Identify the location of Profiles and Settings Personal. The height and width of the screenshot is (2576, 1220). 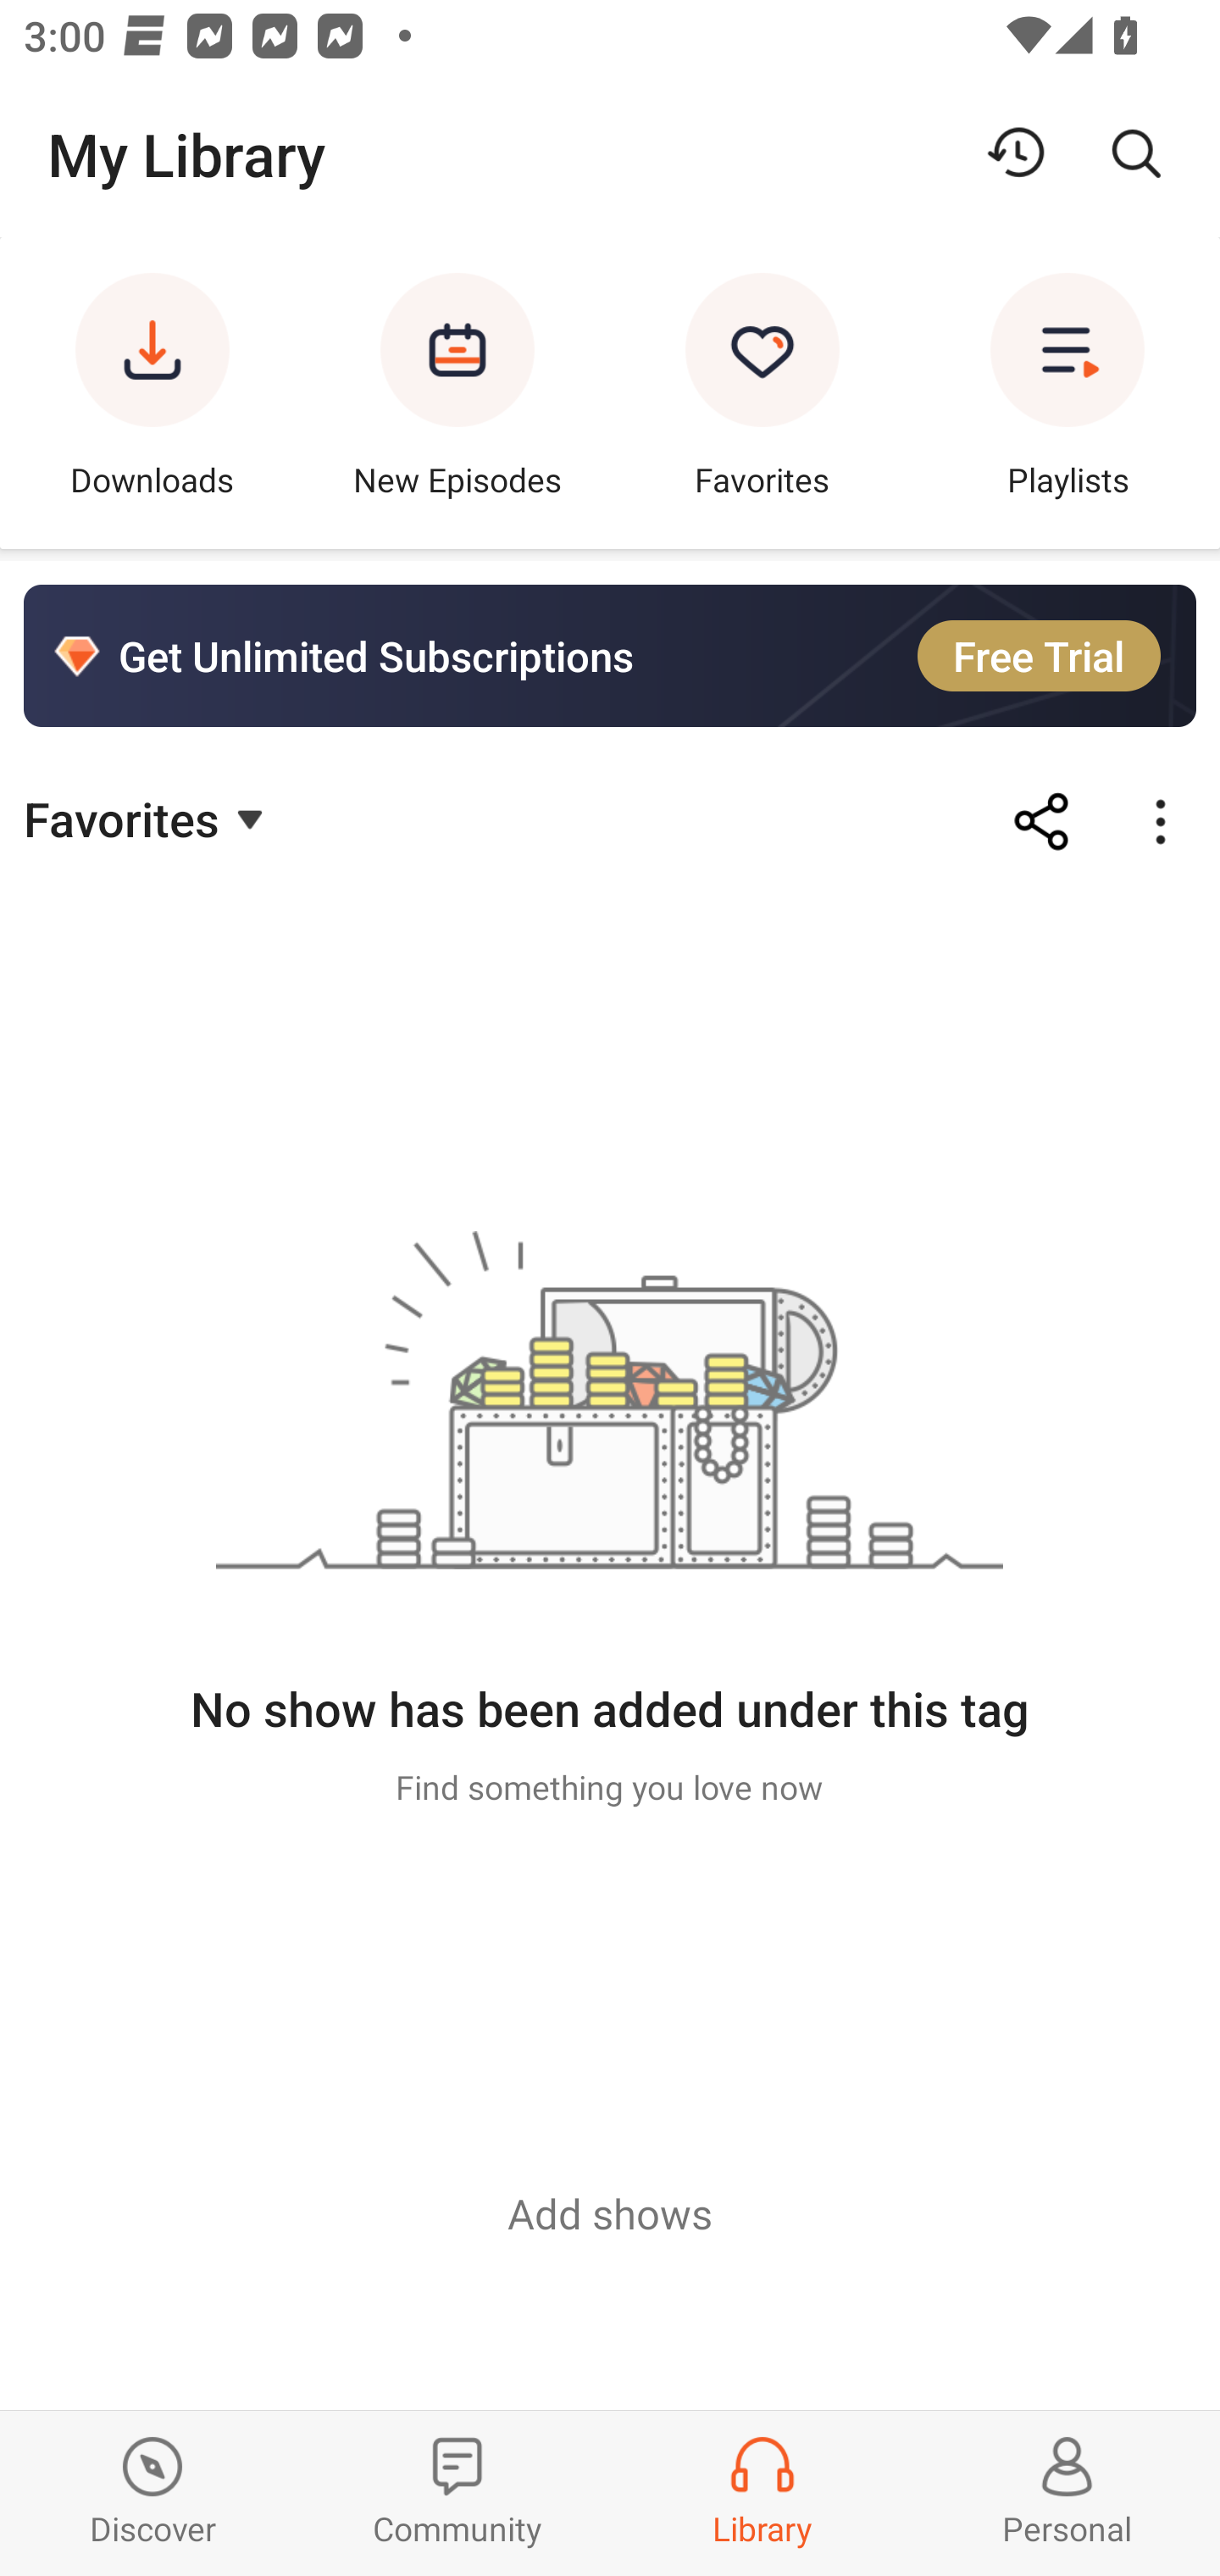
(1067, 2493).